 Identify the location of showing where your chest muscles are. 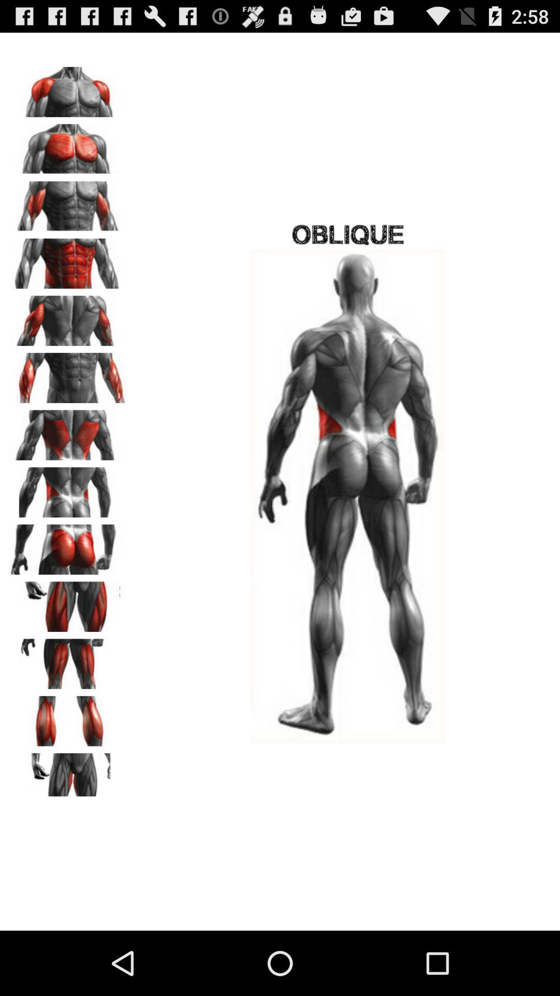
(68, 145).